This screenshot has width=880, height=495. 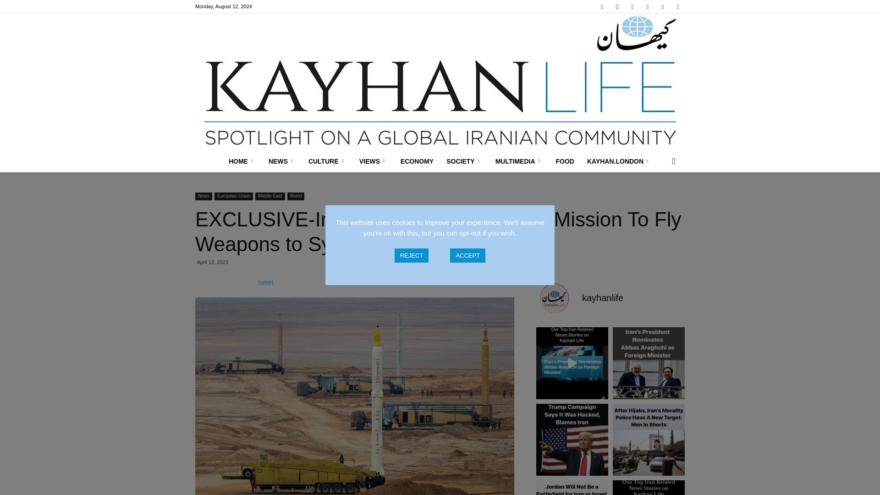 What do you see at coordinates (677, 6) in the screenshot?
I see `Youtube` at bounding box center [677, 6].